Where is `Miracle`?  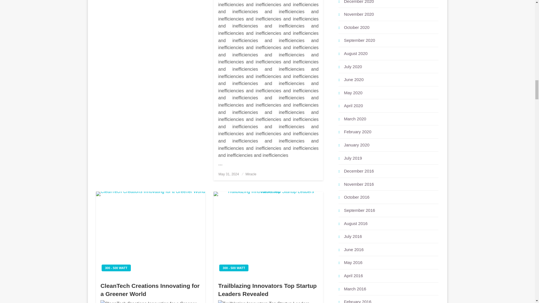 Miracle is located at coordinates (251, 174).